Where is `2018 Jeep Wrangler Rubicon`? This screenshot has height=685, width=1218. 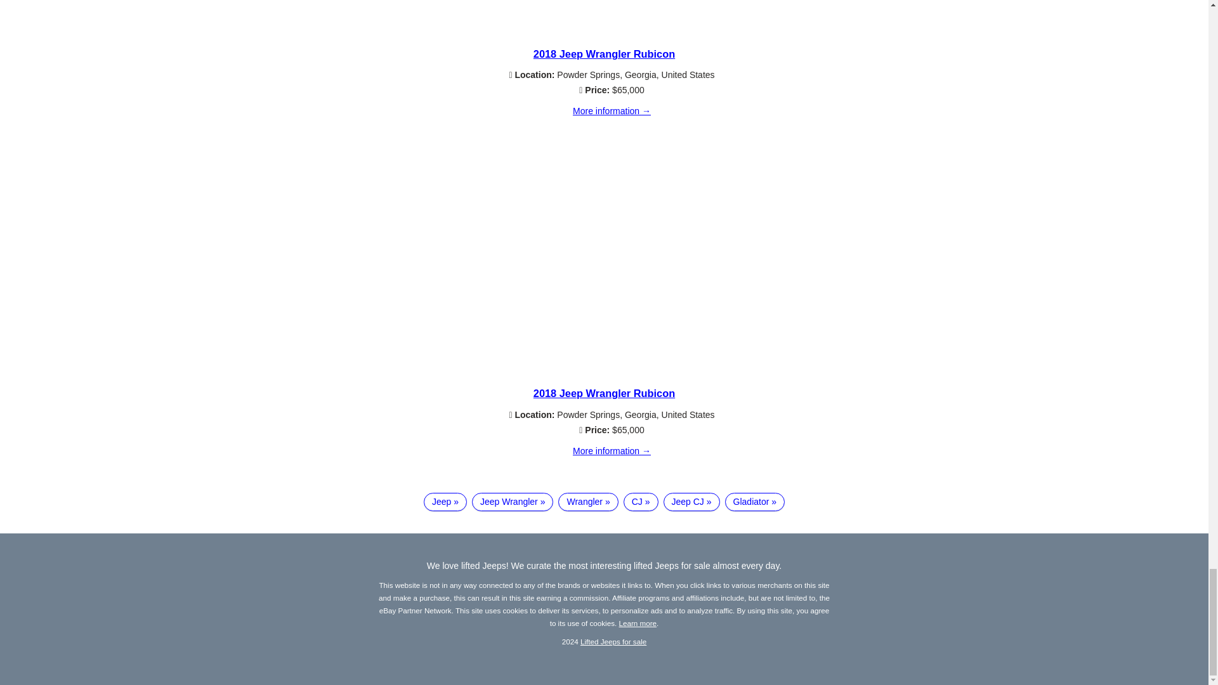 2018 Jeep Wrangler Rubicon is located at coordinates (604, 53).